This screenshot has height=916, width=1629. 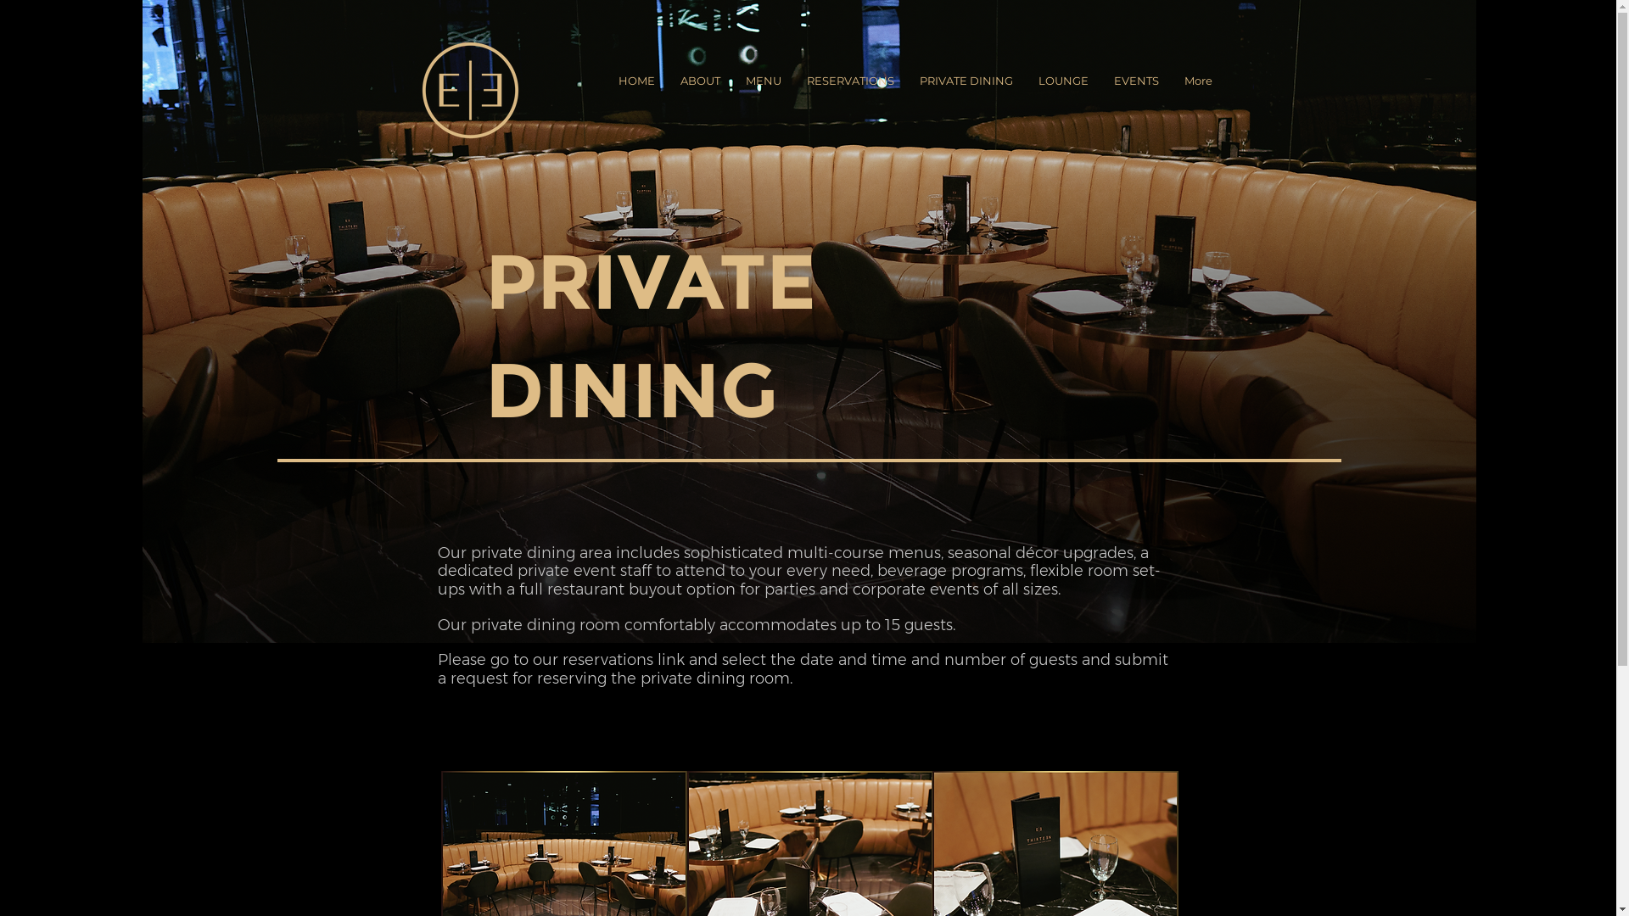 What do you see at coordinates (764, 90) in the screenshot?
I see `MENU` at bounding box center [764, 90].